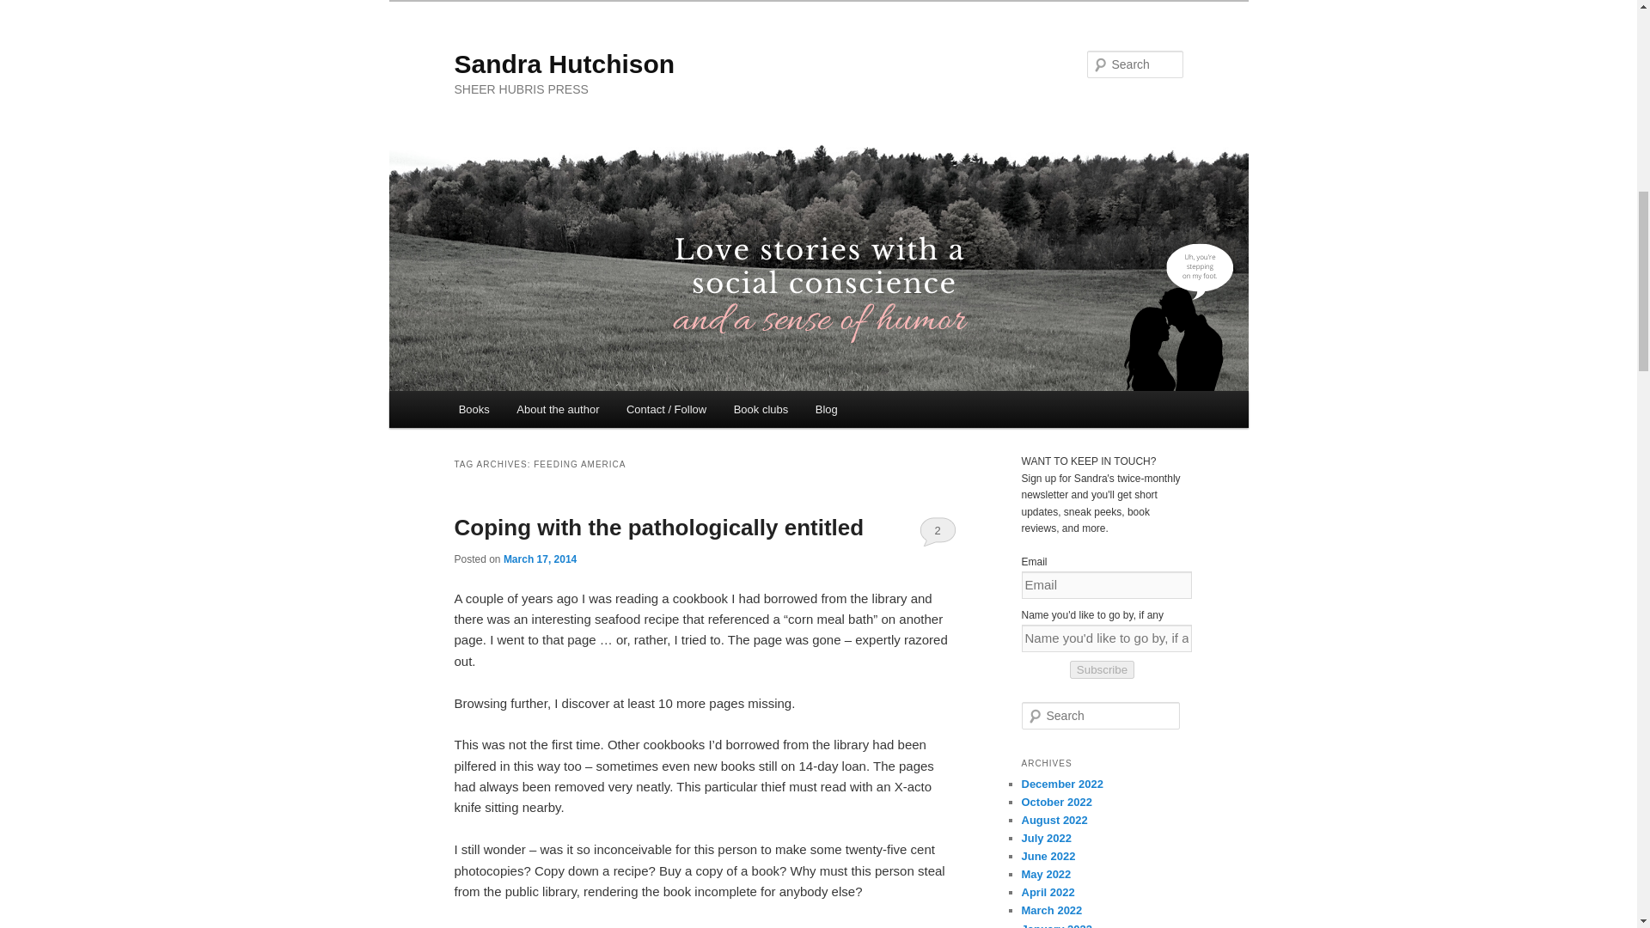 This screenshot has width=1650, height=928. I want to click on Book clubs, so click(761, 409).